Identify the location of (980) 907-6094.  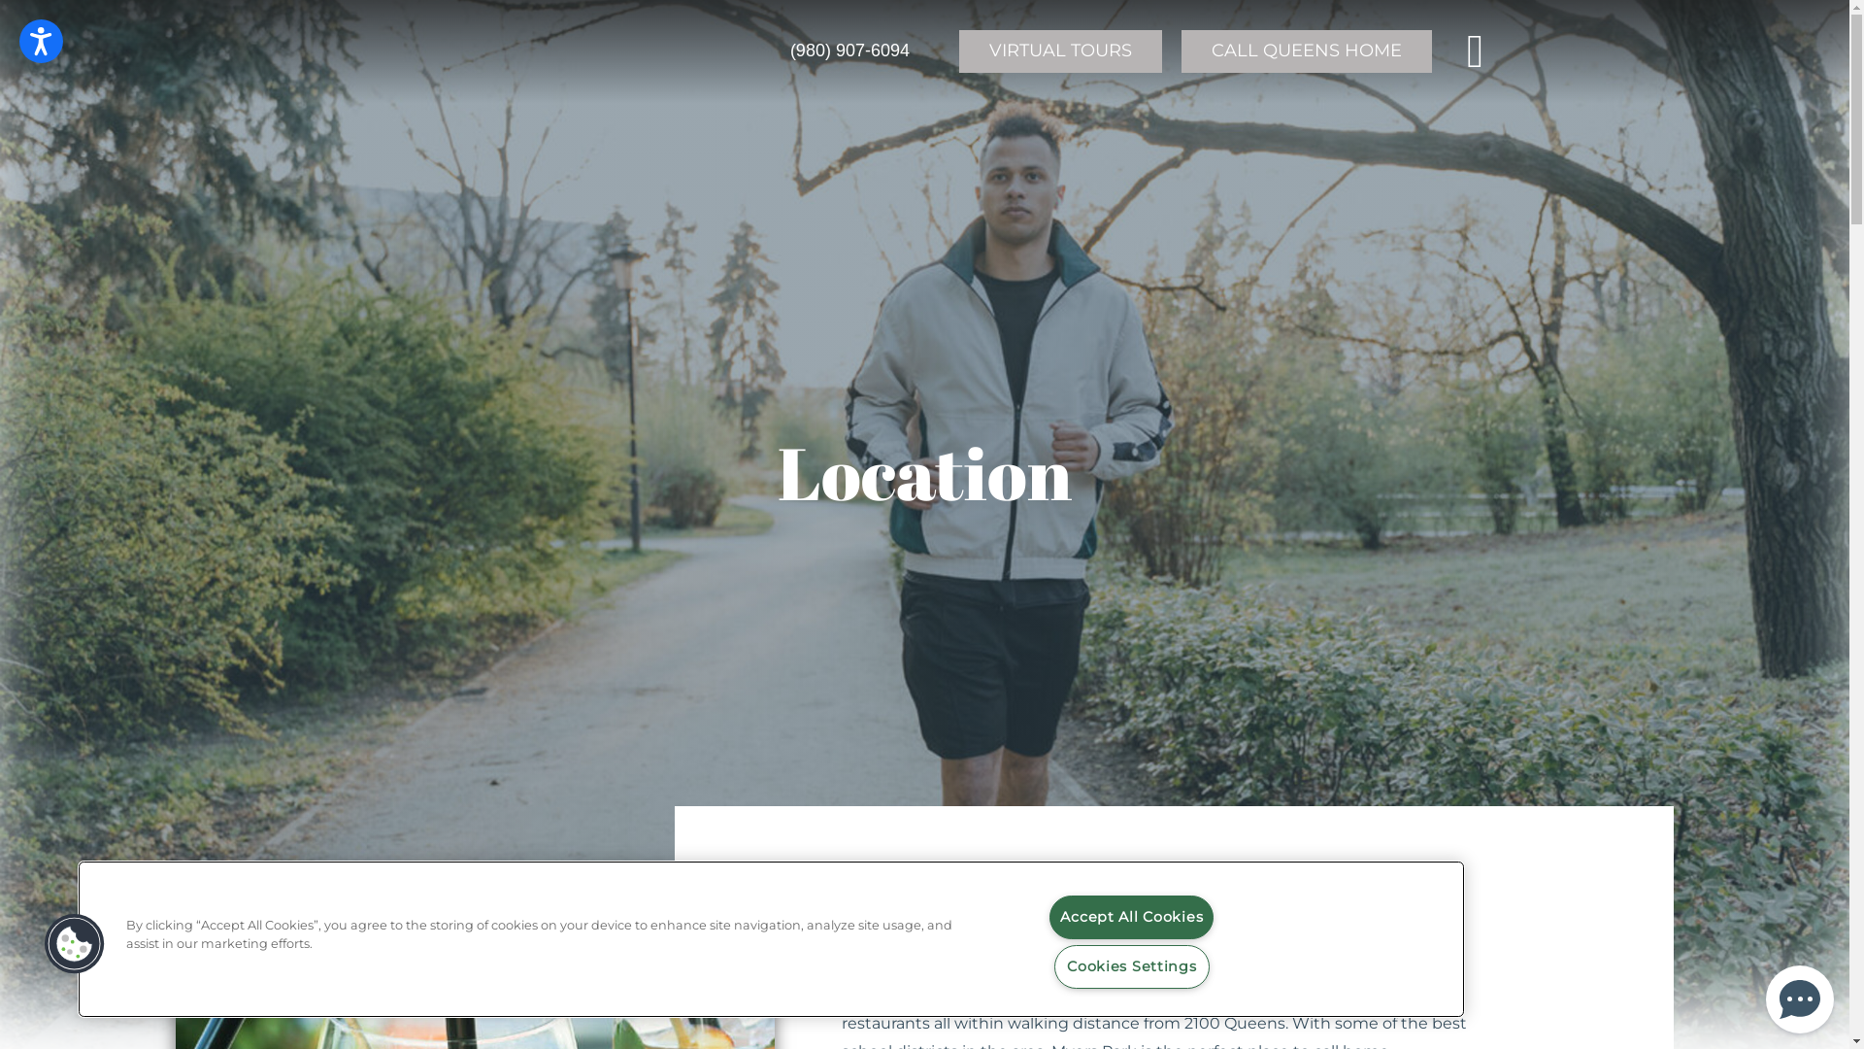
(850, 51).